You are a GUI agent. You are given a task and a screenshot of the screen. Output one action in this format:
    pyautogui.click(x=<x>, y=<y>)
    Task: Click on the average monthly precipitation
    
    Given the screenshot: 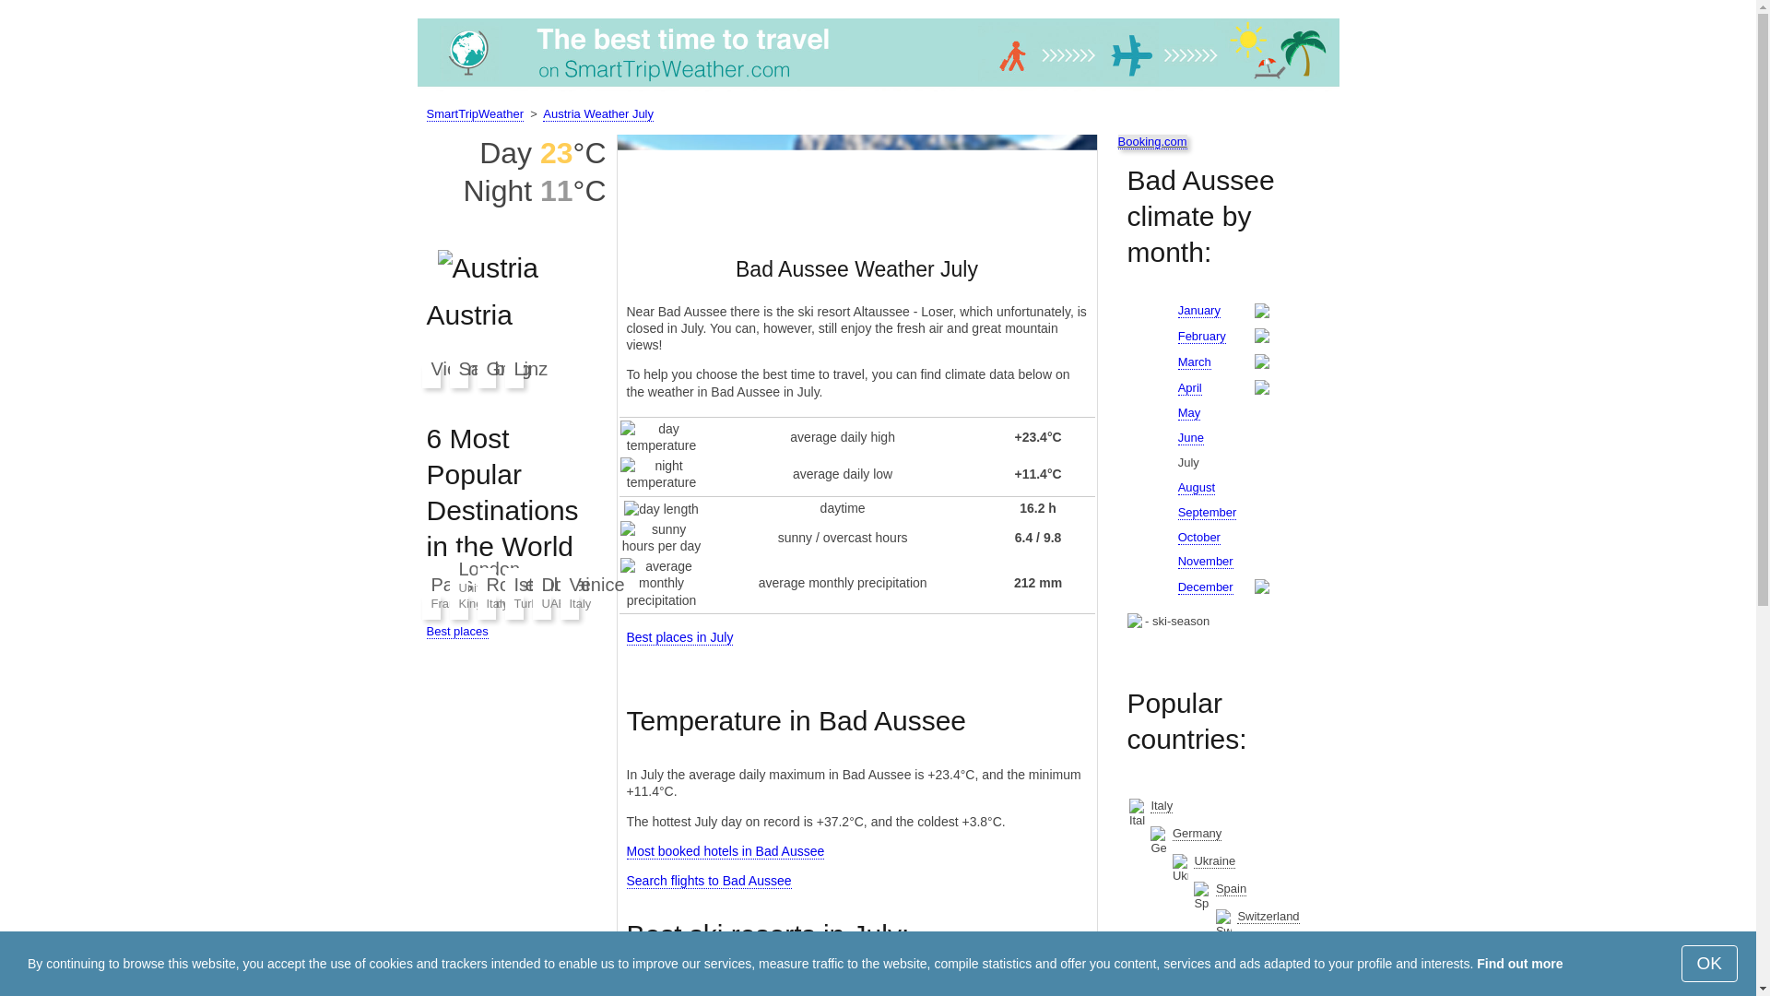 What is the action you would take?
    pyautogui.click(x=661, y=583)
    